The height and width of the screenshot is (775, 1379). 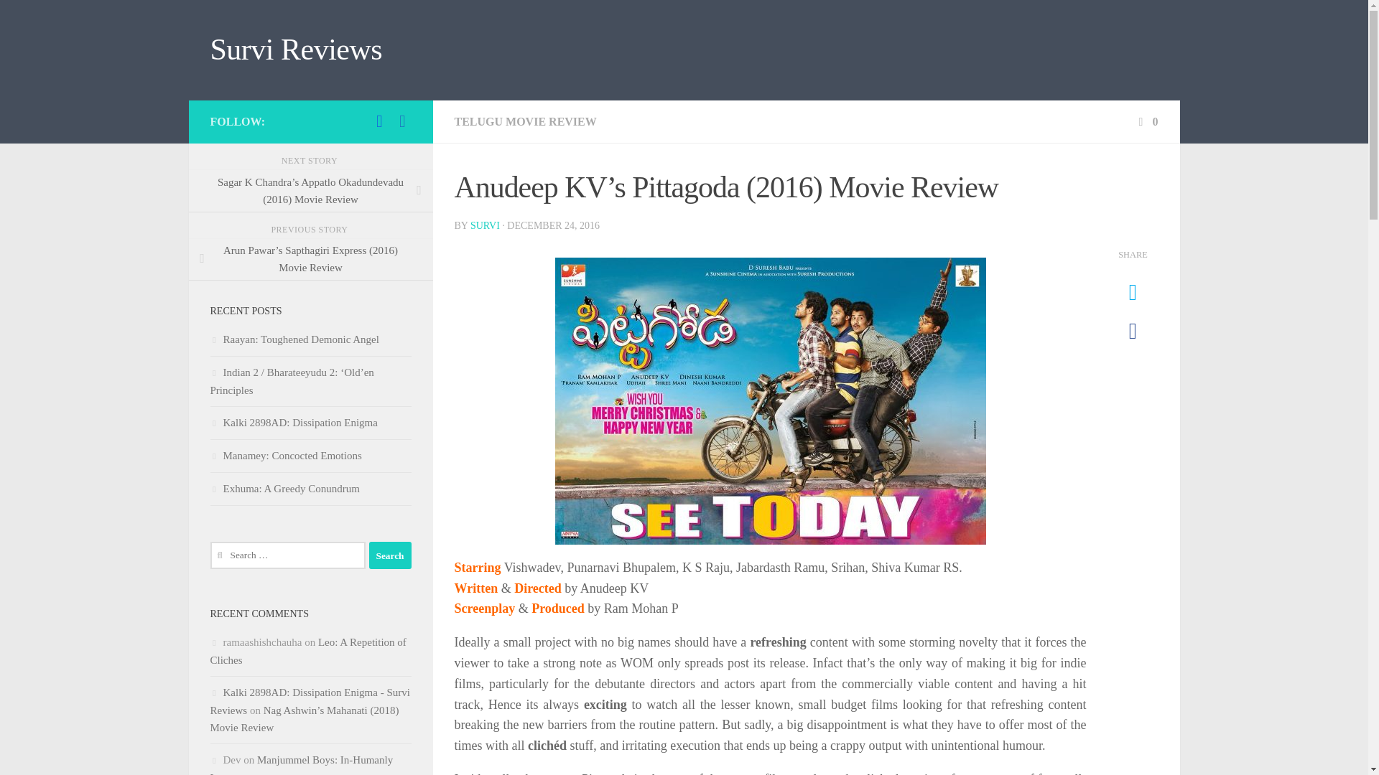 What do you see at coordinates (309, 700) in the screenshot?
I see `Kalki 2898AD: Dissipation Enigma - Survi Reviews` at bounding box center [309, 700].